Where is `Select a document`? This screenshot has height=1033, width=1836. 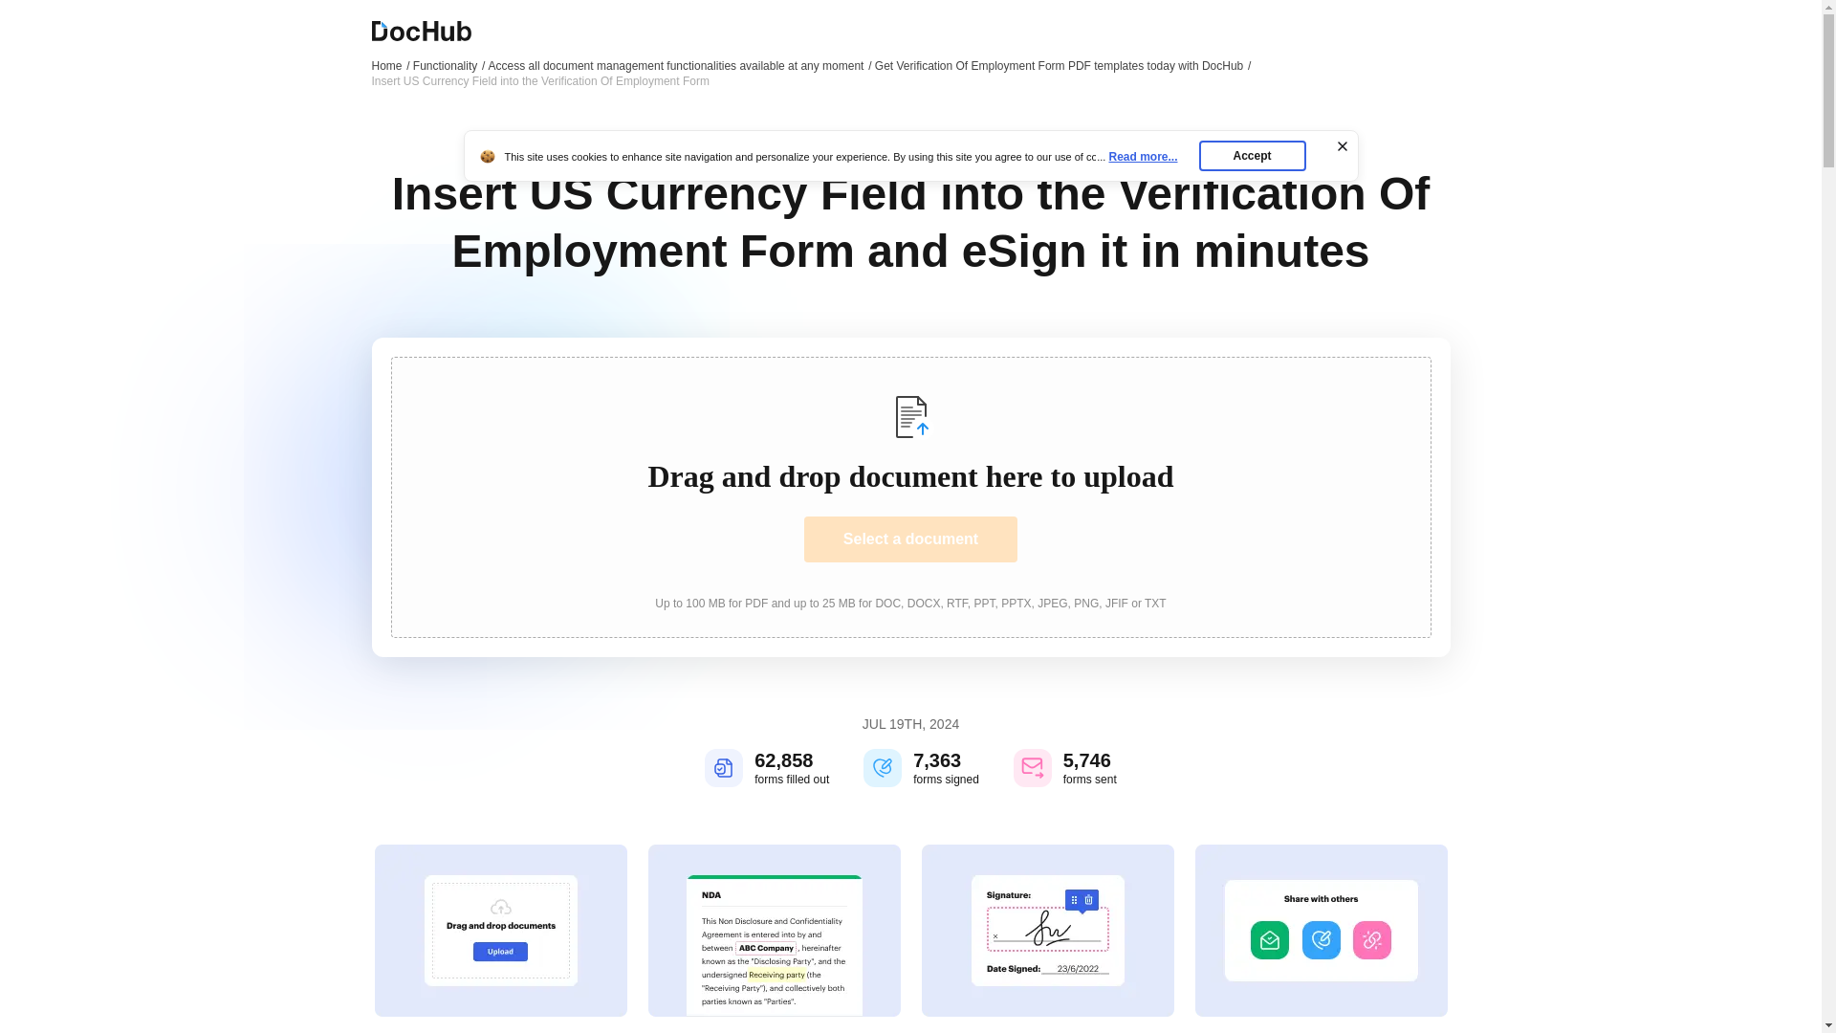 Select a document is located at coordinates (910, 539).